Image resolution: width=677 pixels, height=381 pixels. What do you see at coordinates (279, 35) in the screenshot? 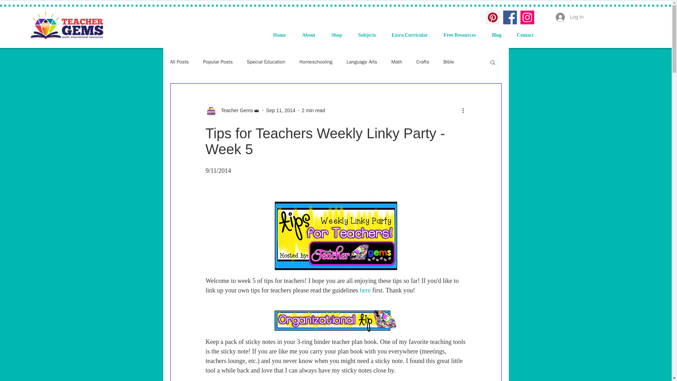
I see `Home` at bounding box center [279, 35].